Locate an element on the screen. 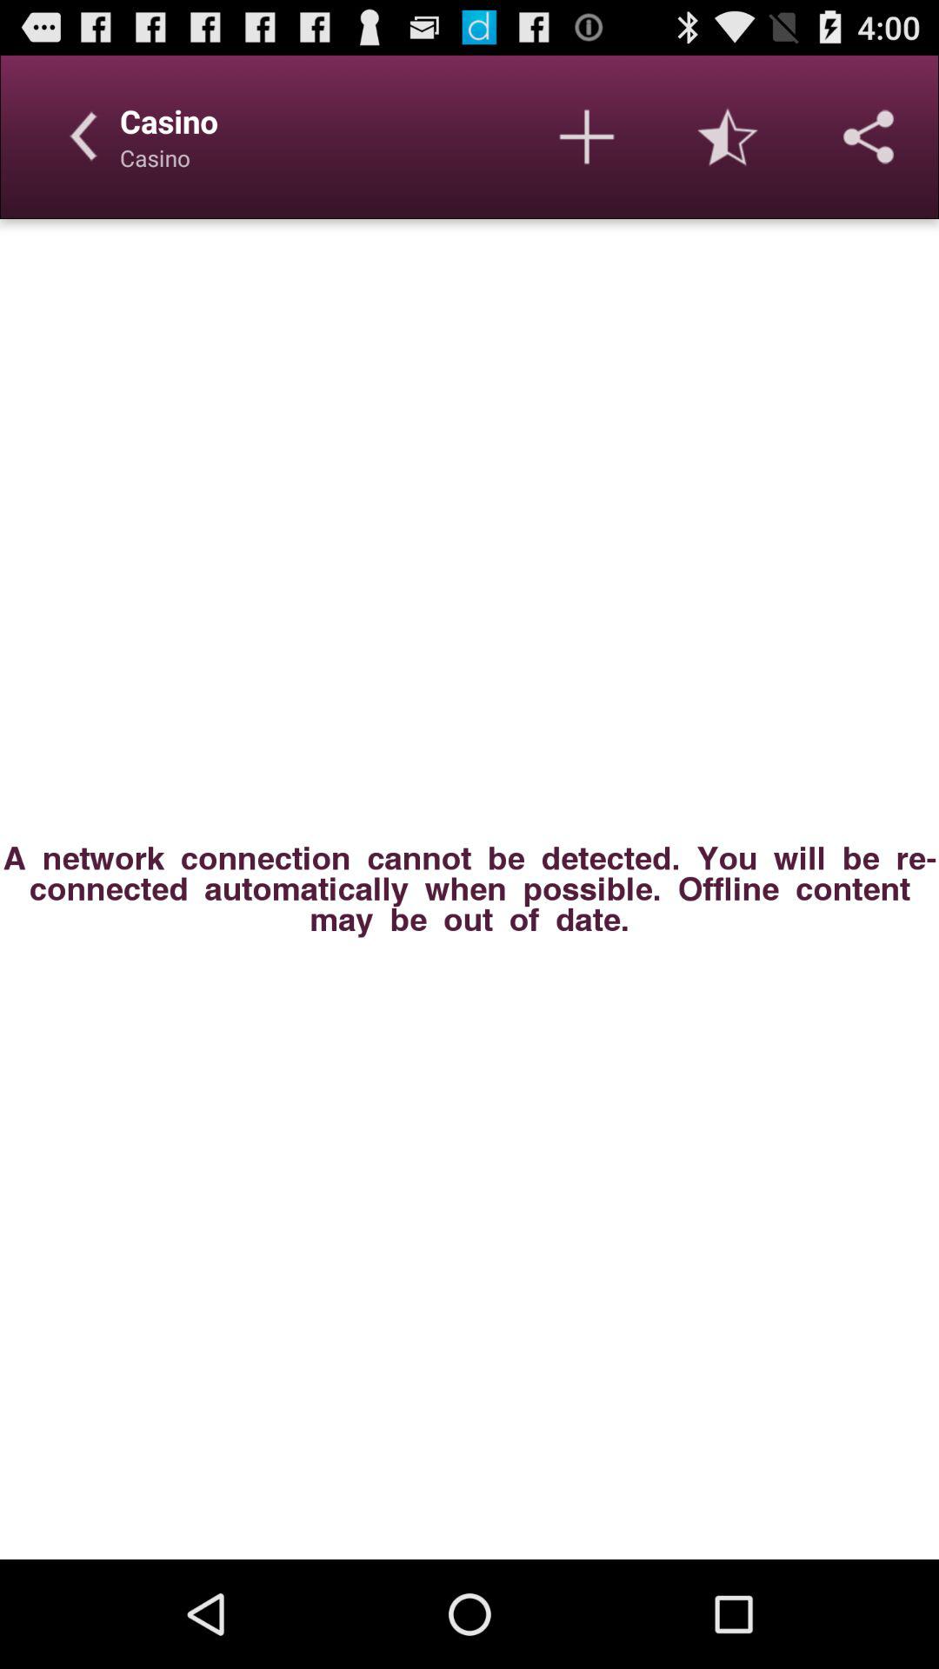 The width and height of the screenshot is (939, 1669). share options is located at coordinates (869, 136).